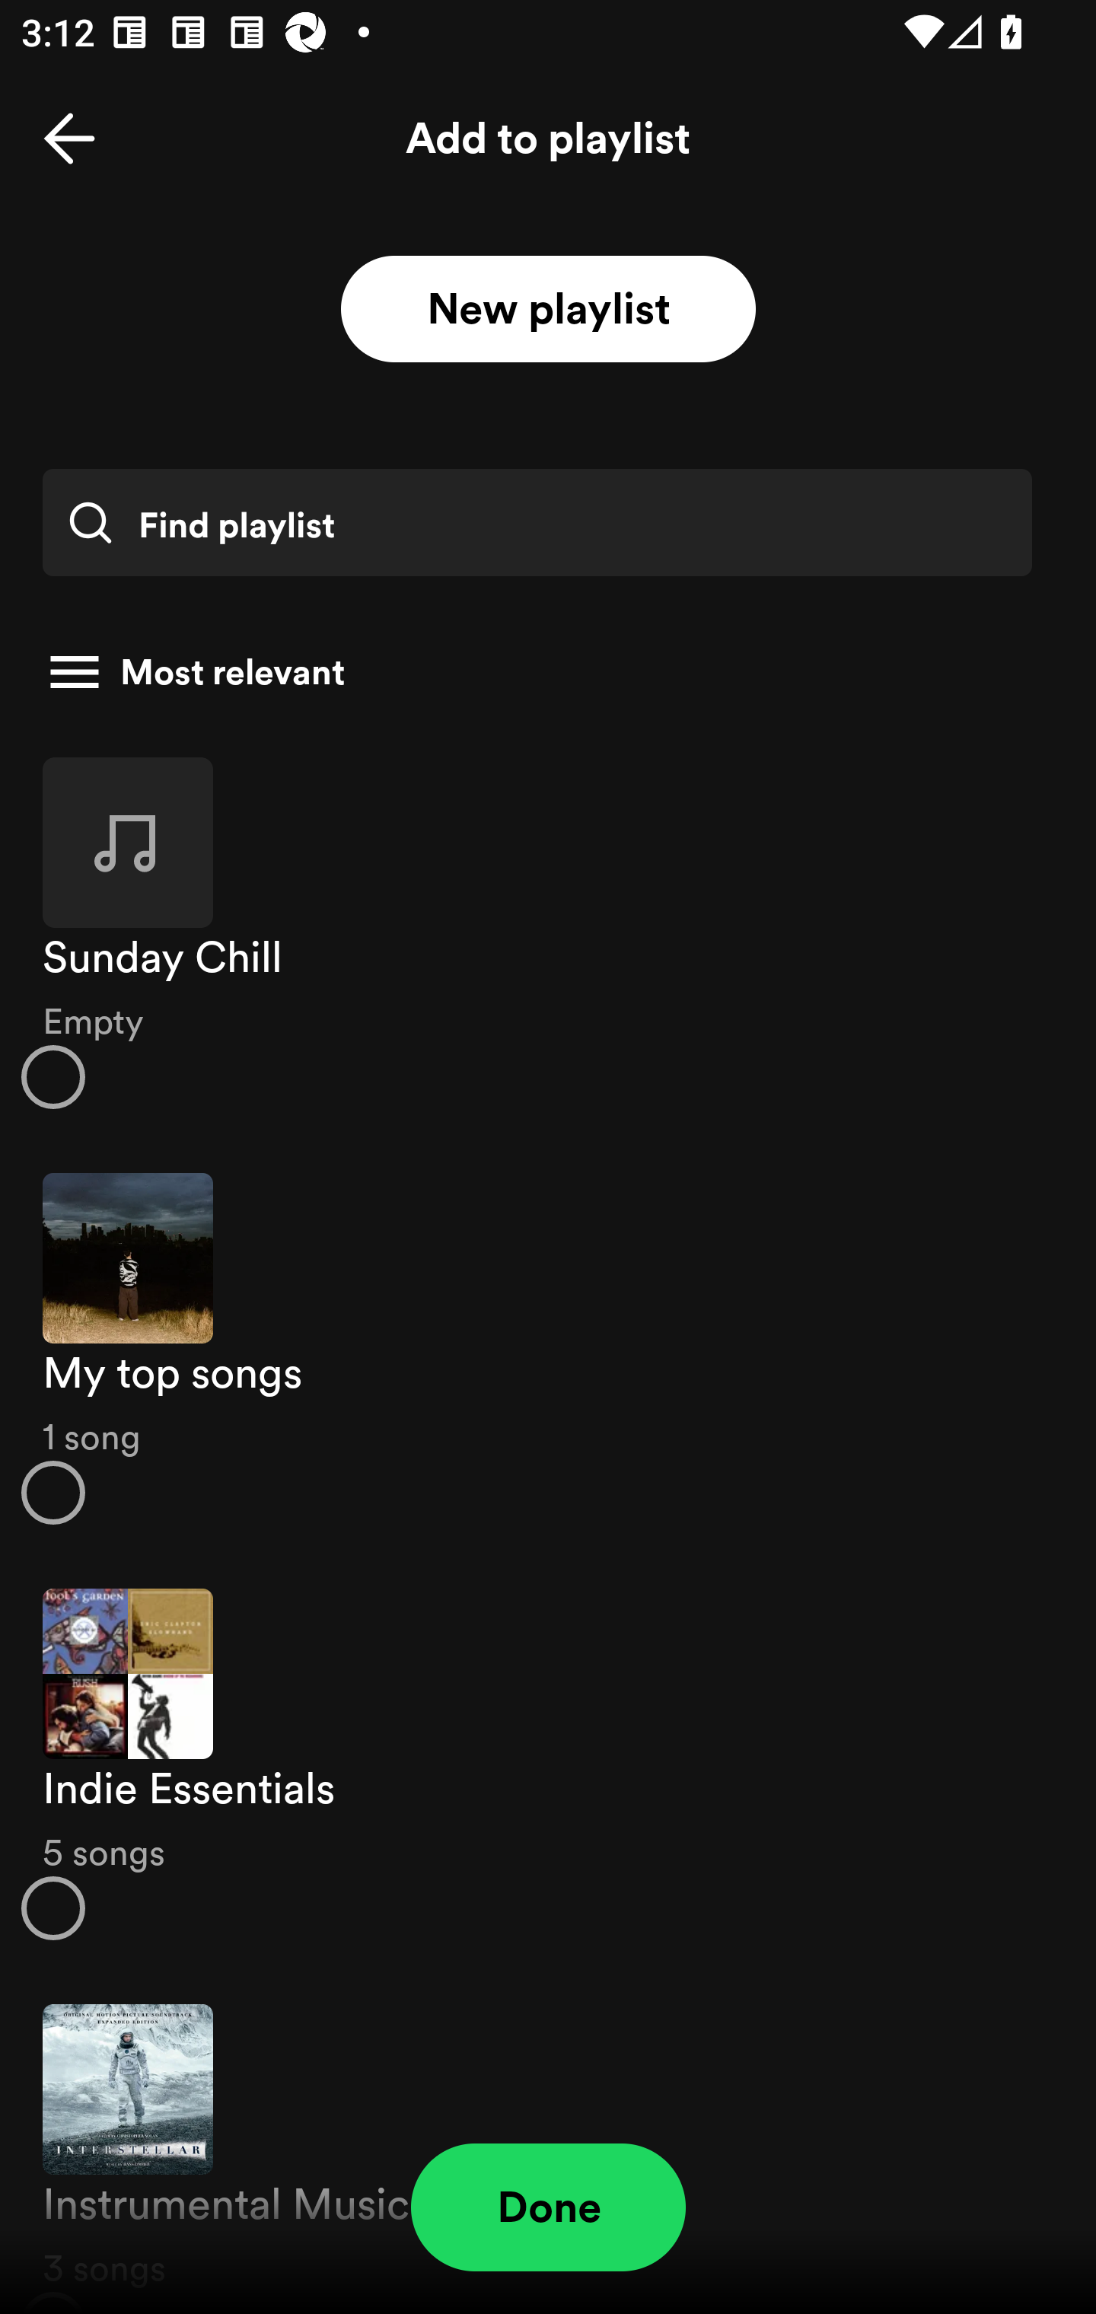 The height and width of the screenshot is (2314, 1096). I want to click on Indie Essentials 5 songs, so click(548, 1764).